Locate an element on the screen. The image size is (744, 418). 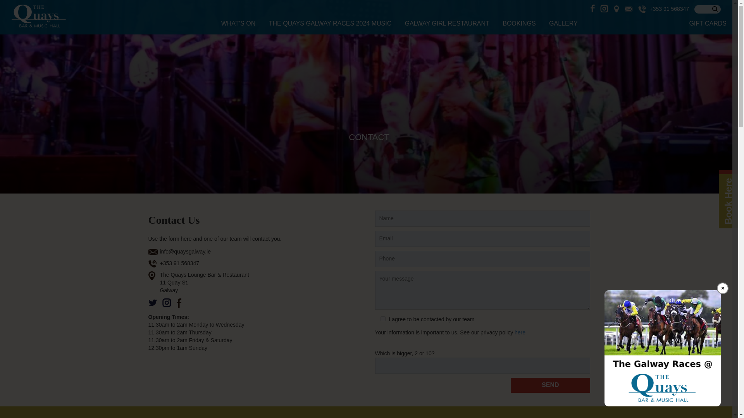
here is located at coordinates (520, 332).